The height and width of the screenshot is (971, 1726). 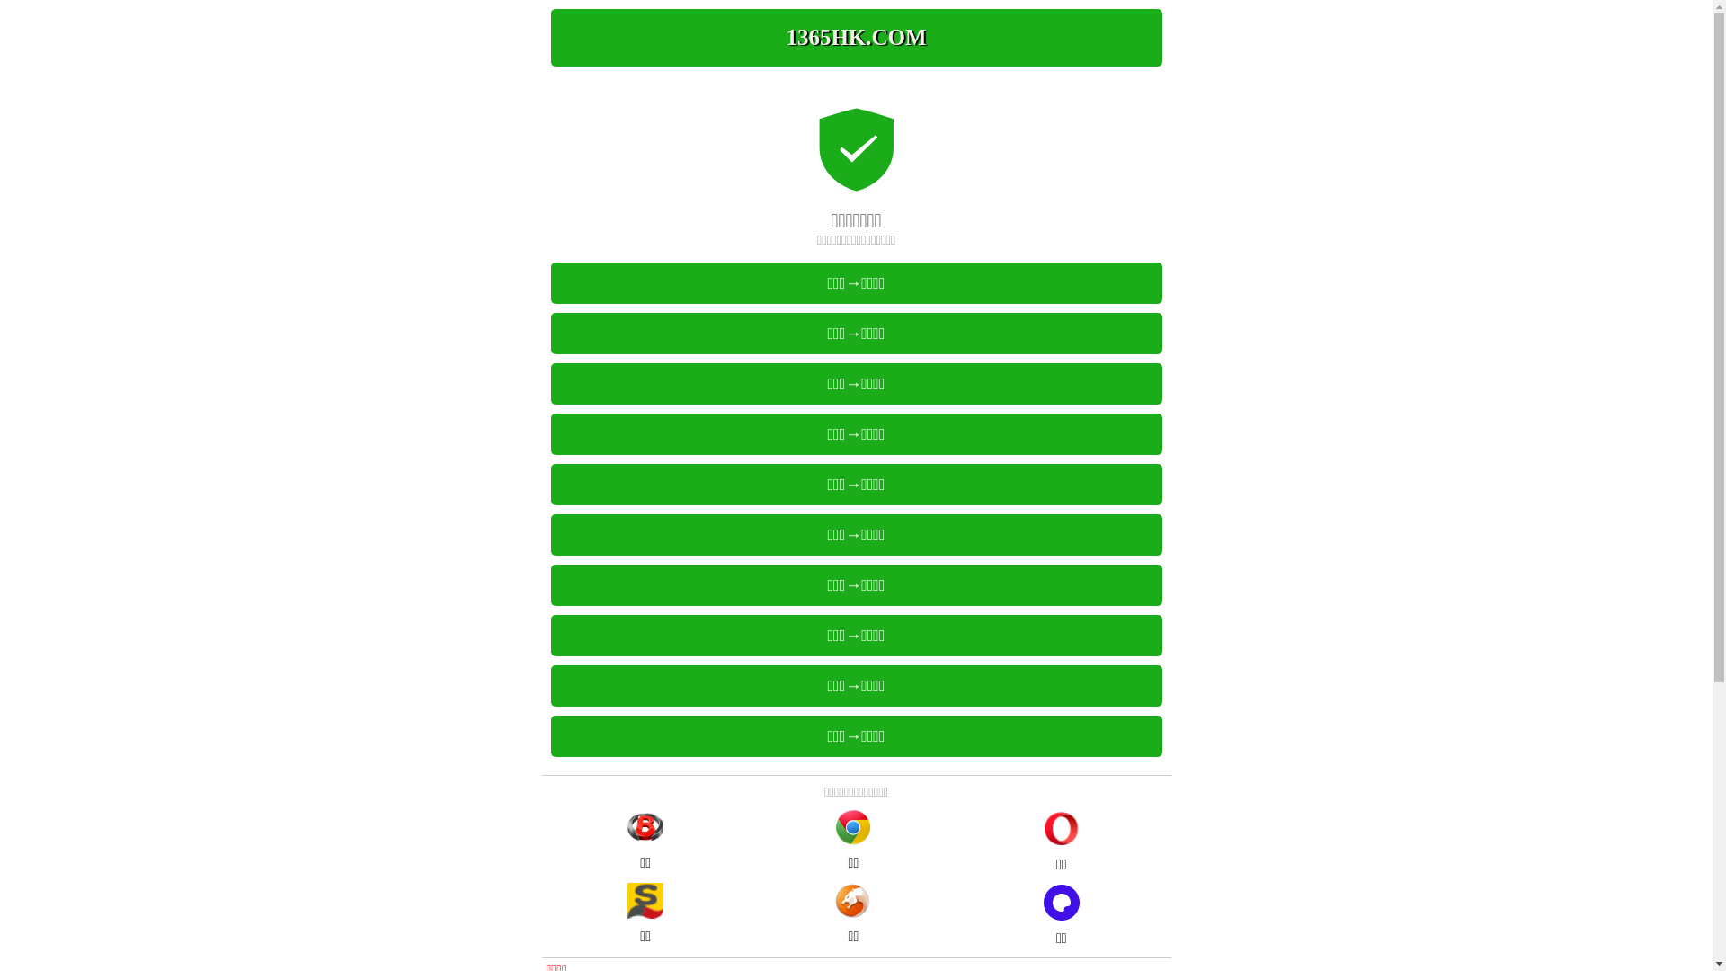 What do you see at coordinates (856, 38) in the screenshot?
I see `1365HK.COM` at bounding box center [856, 38].